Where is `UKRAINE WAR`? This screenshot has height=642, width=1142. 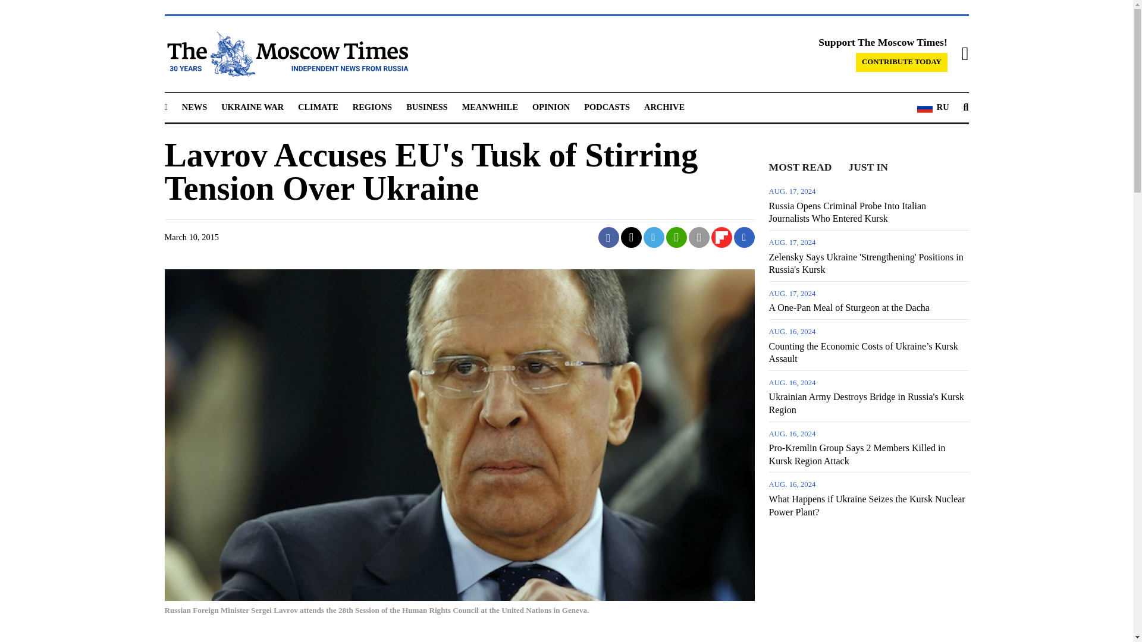 UKRAINE WAR is located at coordinates (252, 106).